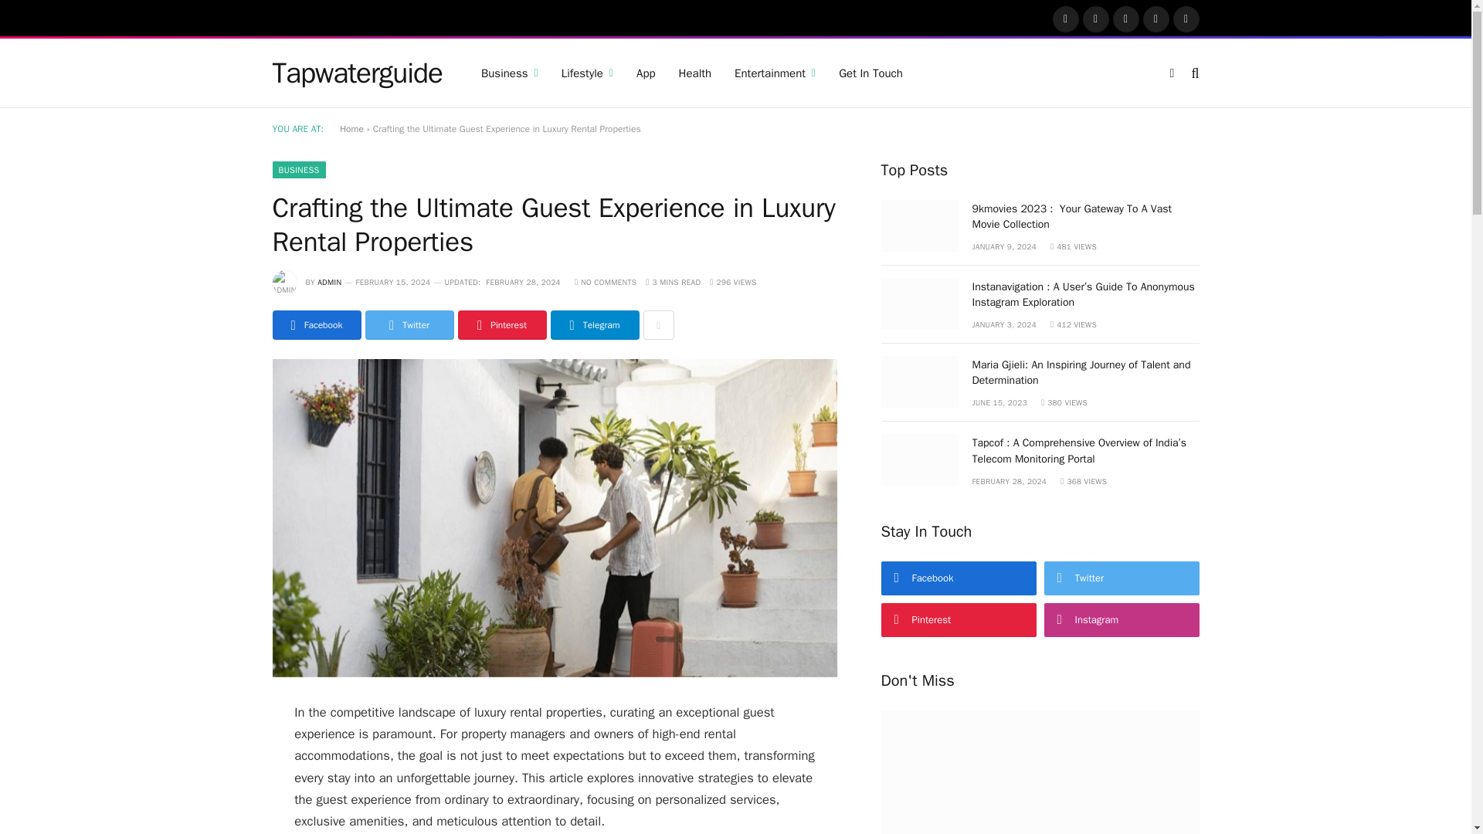 The width and height of the screenshot is (1483, 834). What do you see at coordinates (1126, 19) in the screenshot?
I see `Instagram` at bounding box center [1126, 19].